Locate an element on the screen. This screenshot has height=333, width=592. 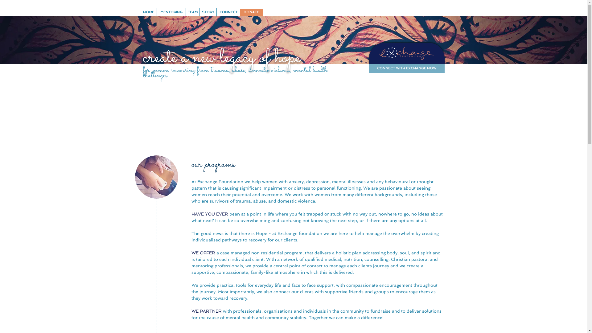
TEAM is located at coordinates (192, 12).